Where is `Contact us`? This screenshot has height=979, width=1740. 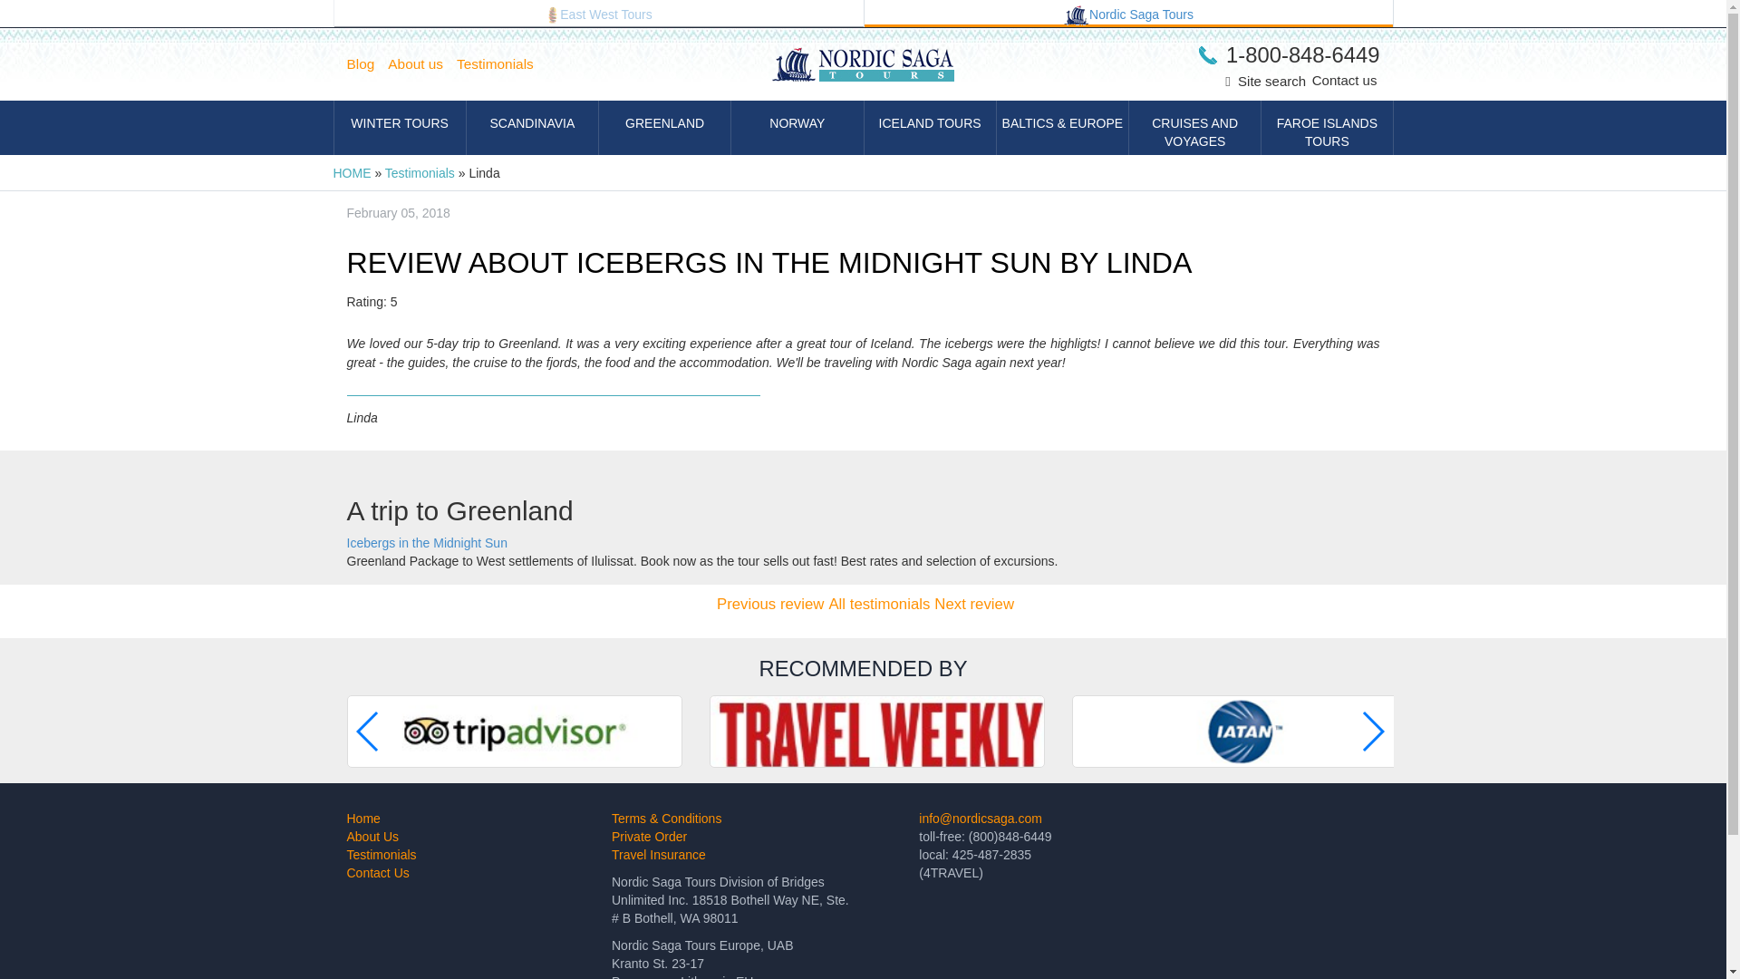
Contact us is located at coordinates (1345, 80).